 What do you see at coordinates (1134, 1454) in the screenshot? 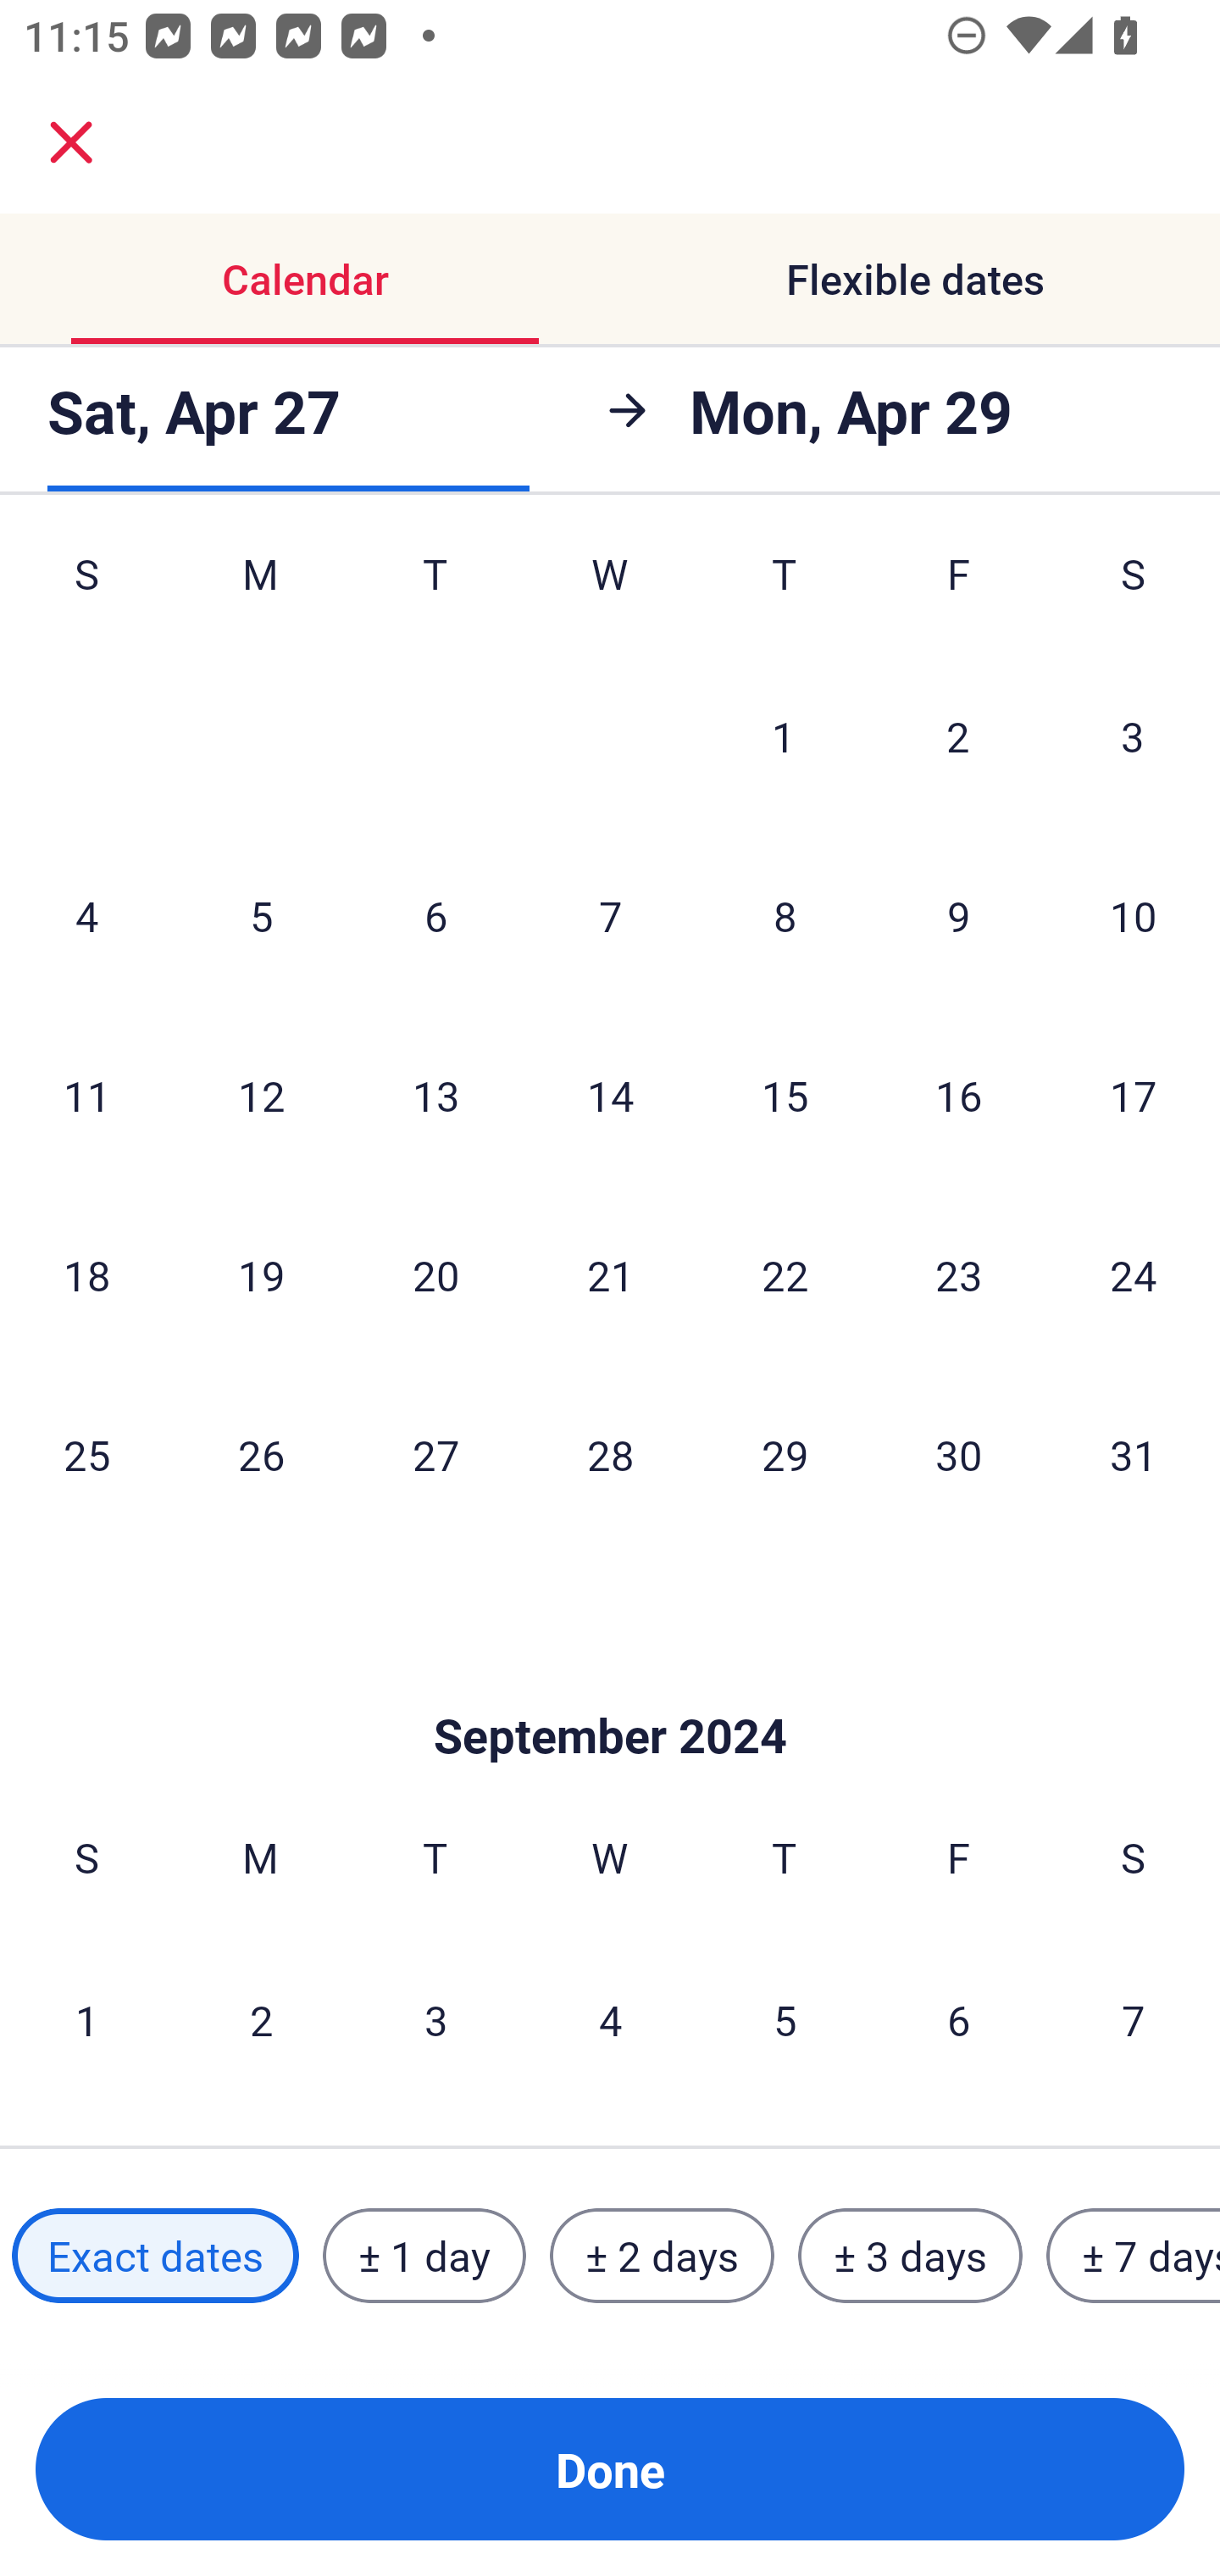
I see `31 Saturday, August 31, 2024` at bounding box center [1134, 1454].